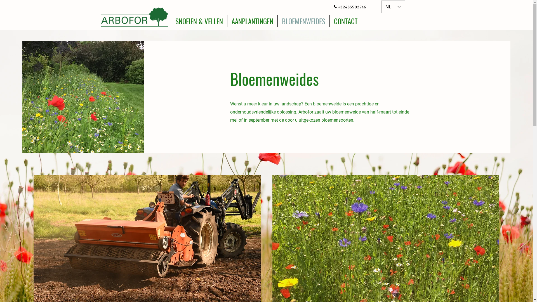 The height and width of the screenshot is (302, 537). What do you see at coordinates (134, 18) in the screenshot?
I see `Arbofor%20logo_edited.png` at bounding box center [134, 18].